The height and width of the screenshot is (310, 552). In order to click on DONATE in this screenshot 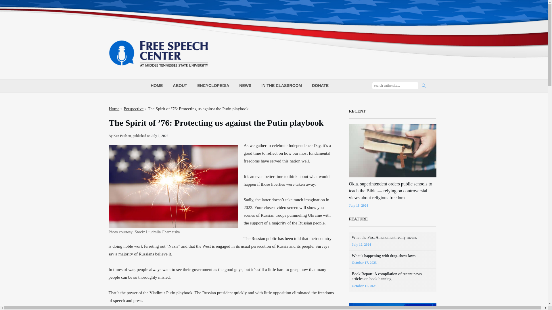, I will do `click(320, 86)`.